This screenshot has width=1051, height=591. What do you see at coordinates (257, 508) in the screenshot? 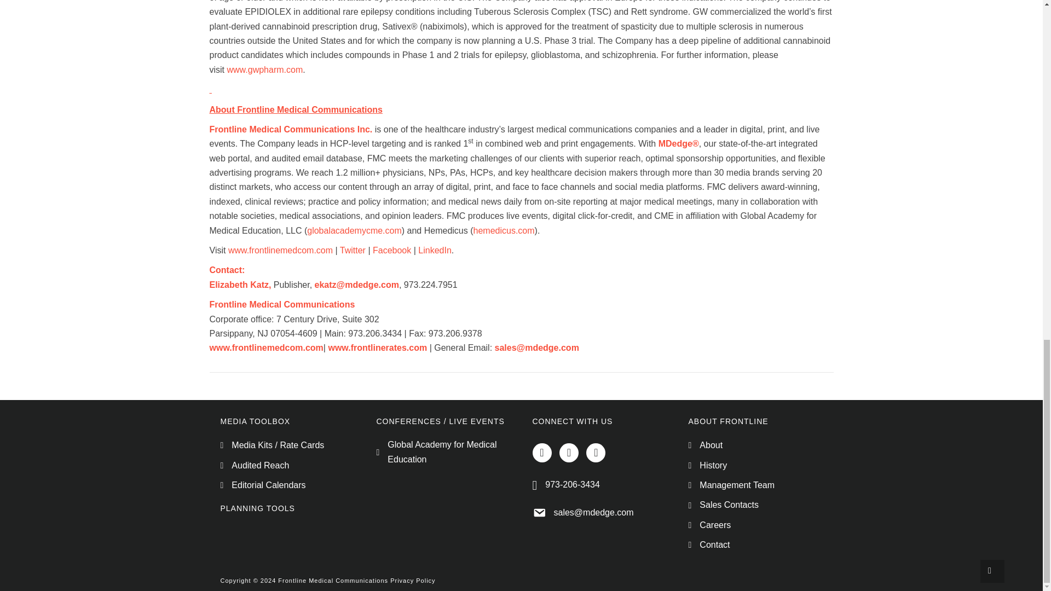
I see `Planning Tools` at bounding box center [257, 508].